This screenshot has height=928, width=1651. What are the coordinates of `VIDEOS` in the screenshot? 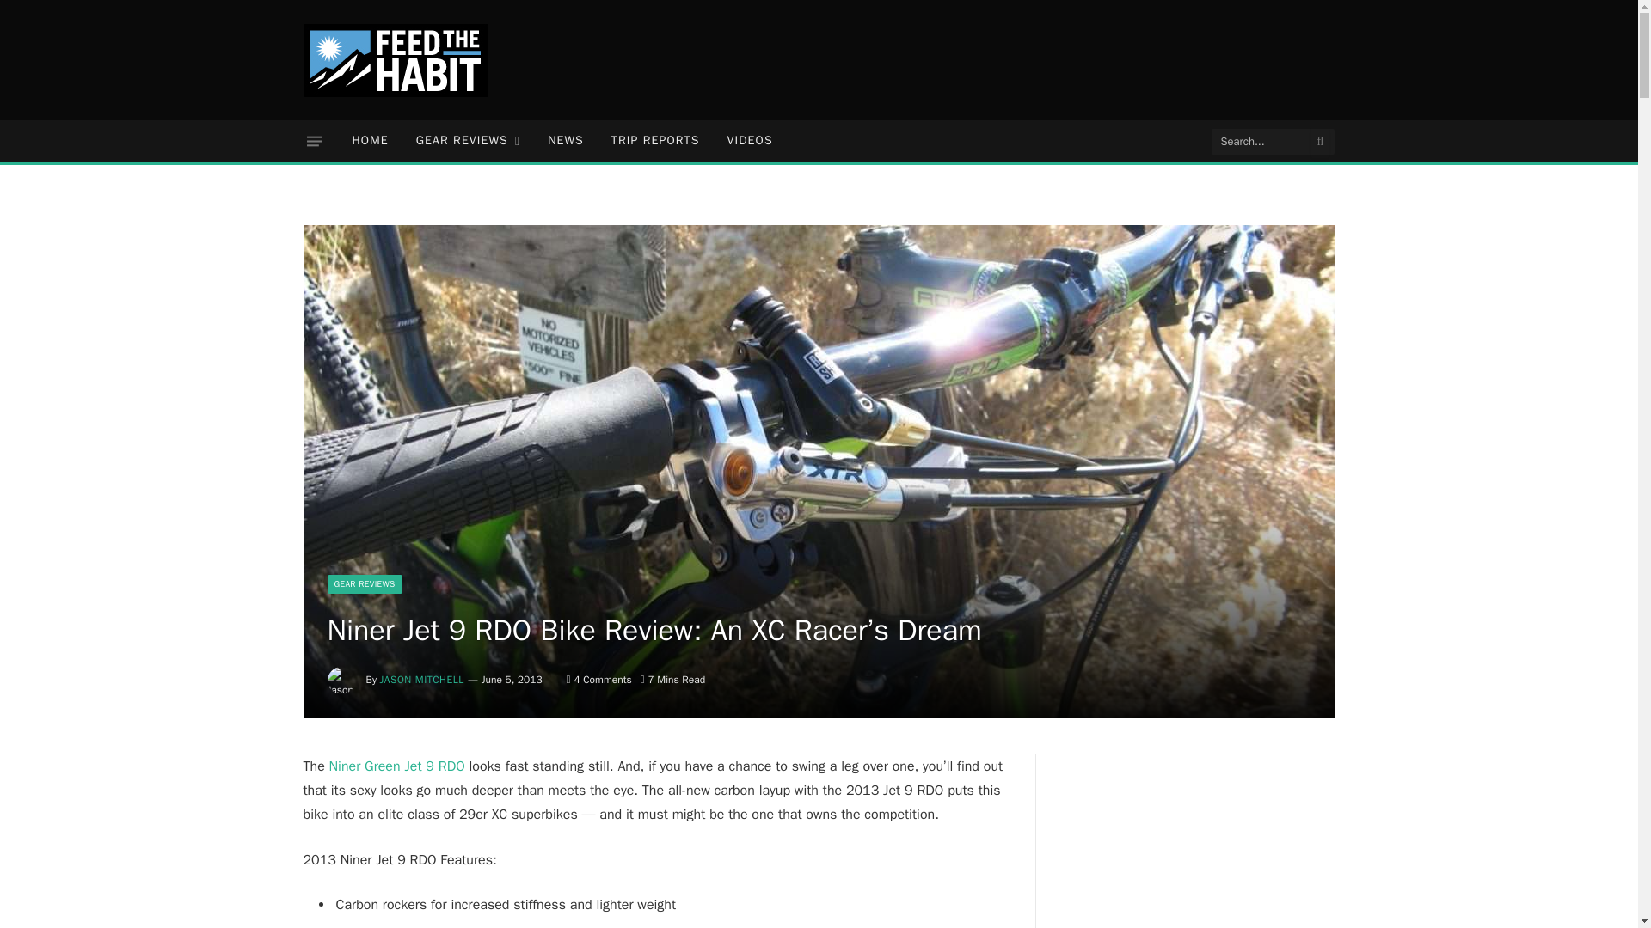 It's located at (750, 141).